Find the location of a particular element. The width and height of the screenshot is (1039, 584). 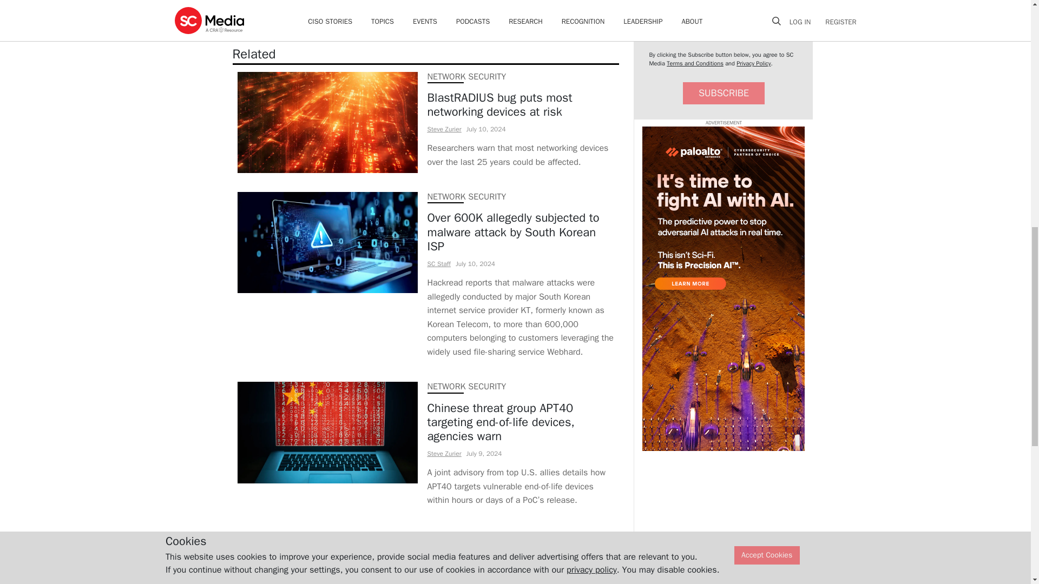

SUBSCRIBE is located at coordinates (724, 93).